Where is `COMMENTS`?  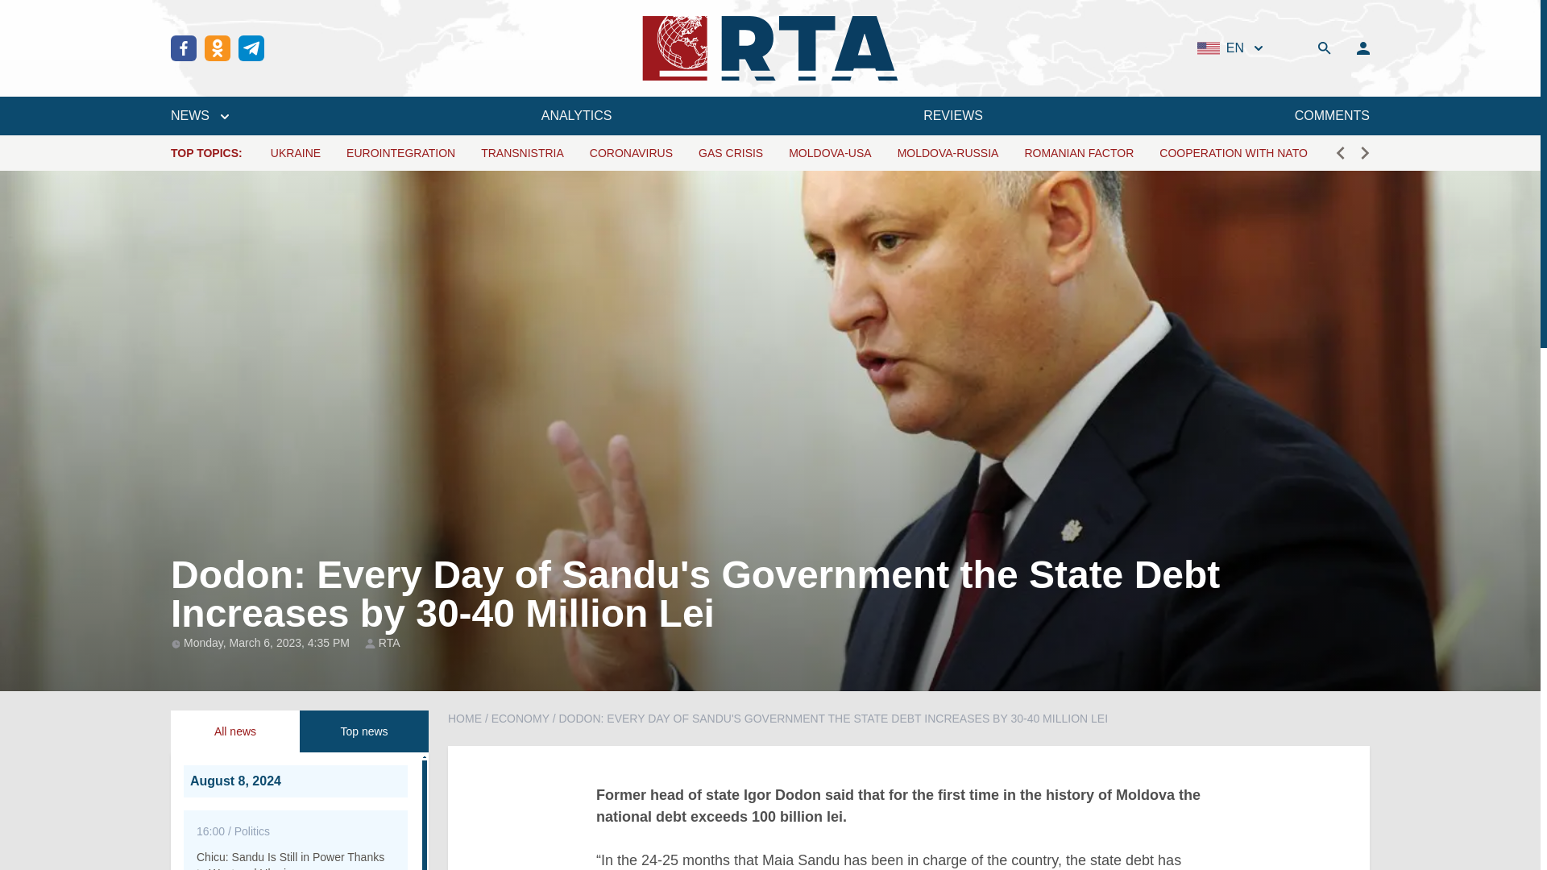 COMMENTS is located at coordinates (1332, 115).